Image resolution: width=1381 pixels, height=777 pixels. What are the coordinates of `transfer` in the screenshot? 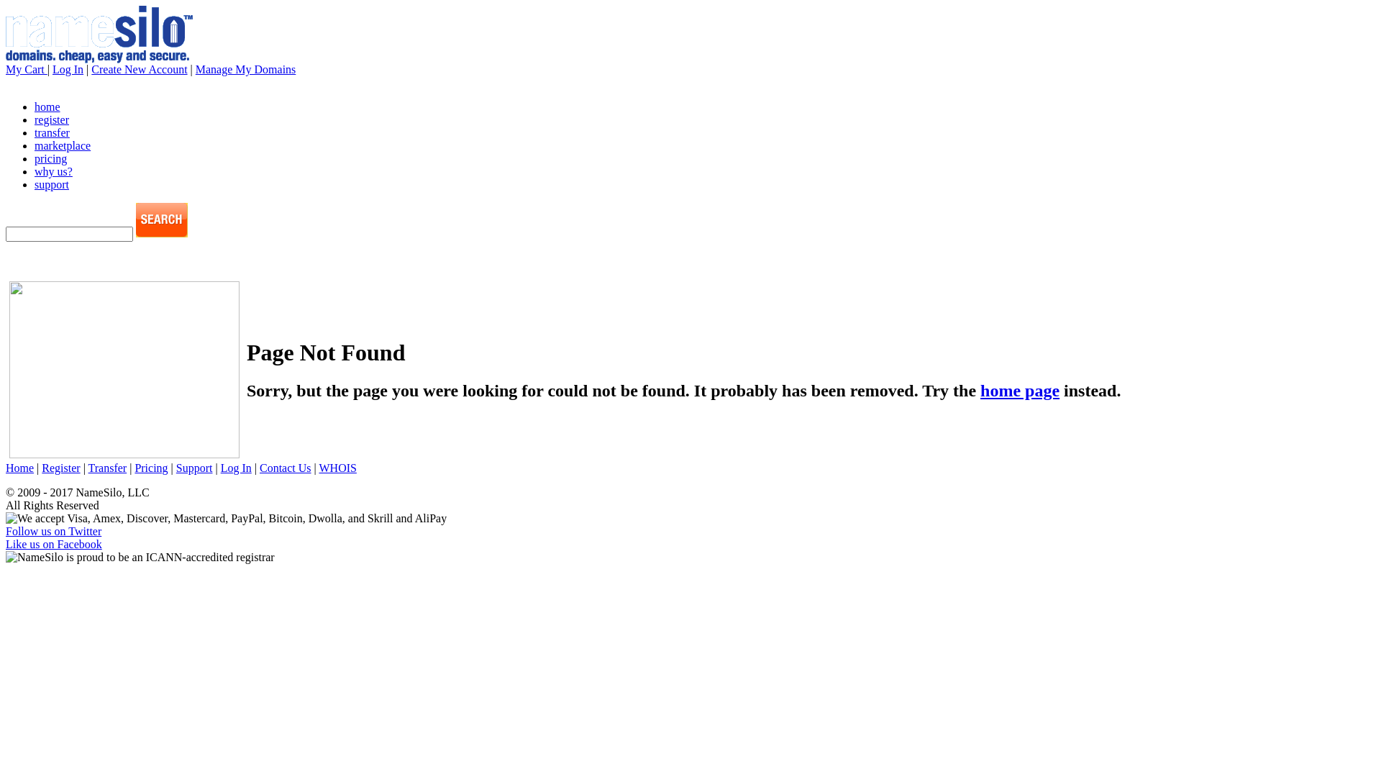 It's located at (52, 132).